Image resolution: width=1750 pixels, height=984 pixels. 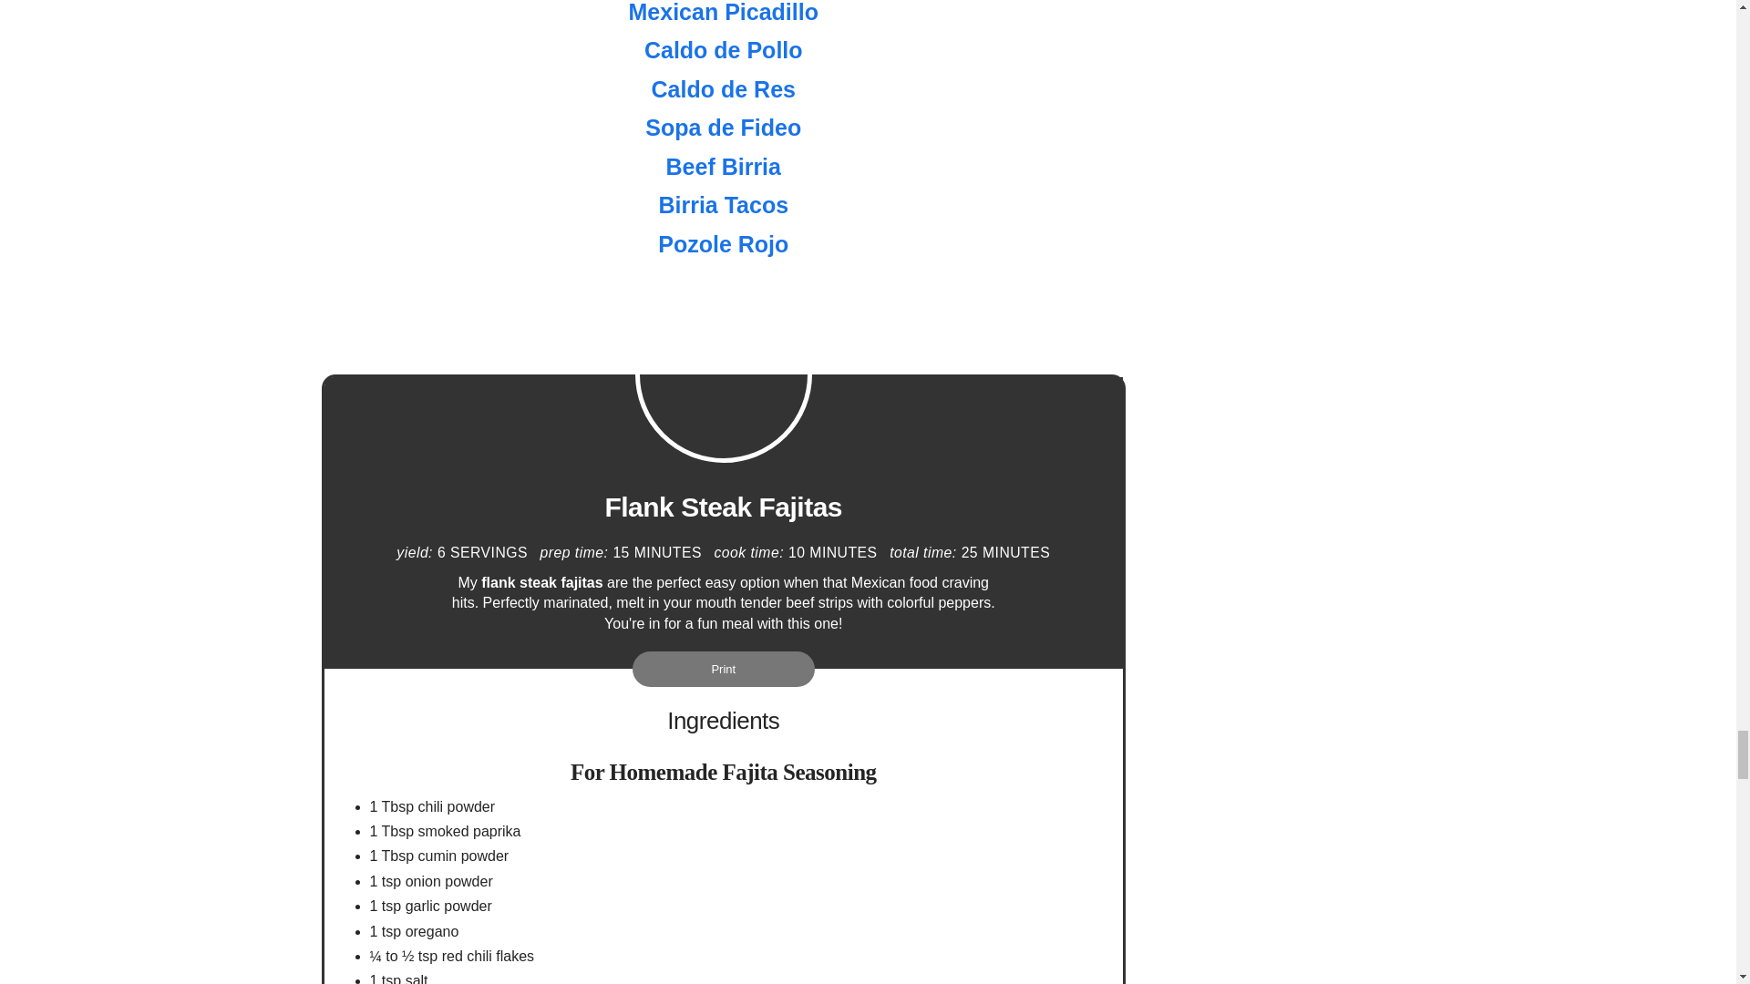 I want to click on Print, so click(x=724, y=669).